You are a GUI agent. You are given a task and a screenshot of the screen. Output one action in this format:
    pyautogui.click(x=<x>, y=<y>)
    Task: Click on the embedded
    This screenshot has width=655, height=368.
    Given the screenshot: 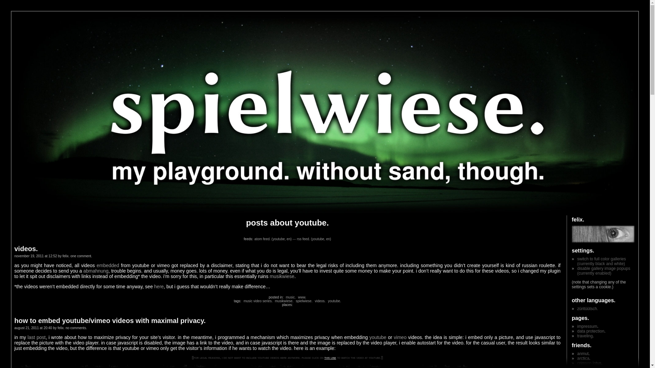 What is the action you would take?
    pyautogui.click(x=108, y=265)
    